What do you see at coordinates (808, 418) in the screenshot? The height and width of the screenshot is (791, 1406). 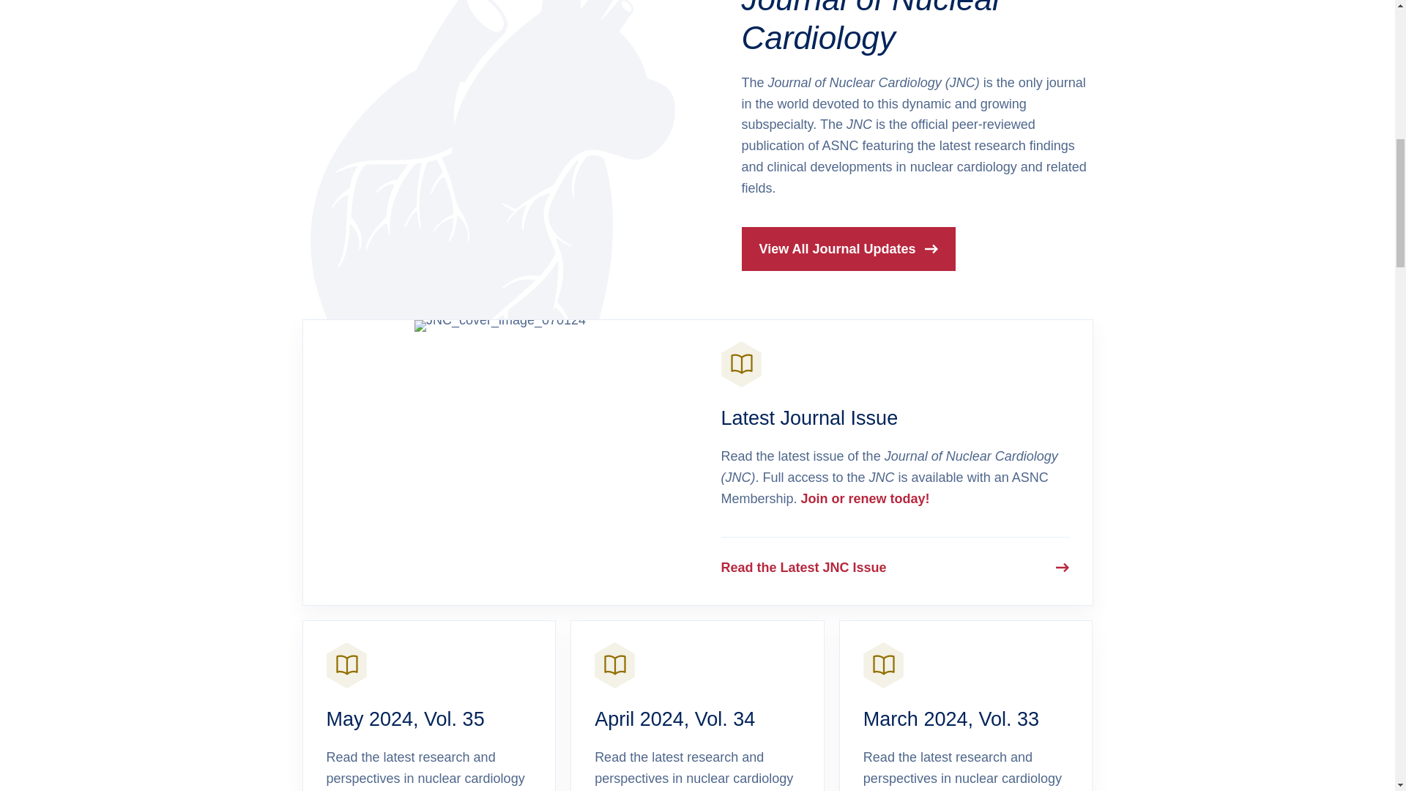 I see `Latest Journal Issue` at bounding box center [808, 418].